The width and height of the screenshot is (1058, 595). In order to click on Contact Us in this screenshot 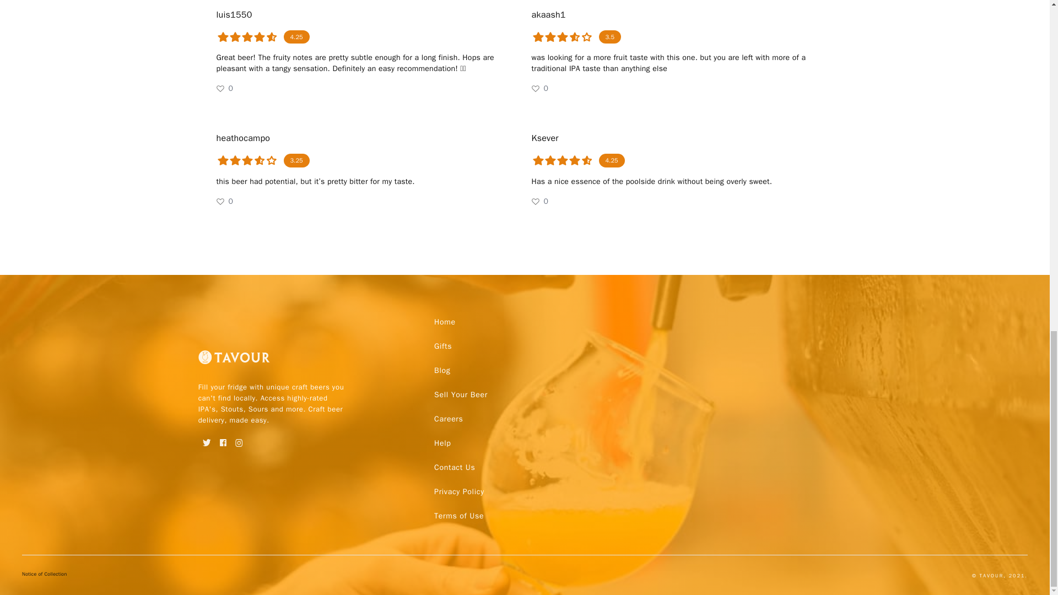, I will do `click(454, 467)`.